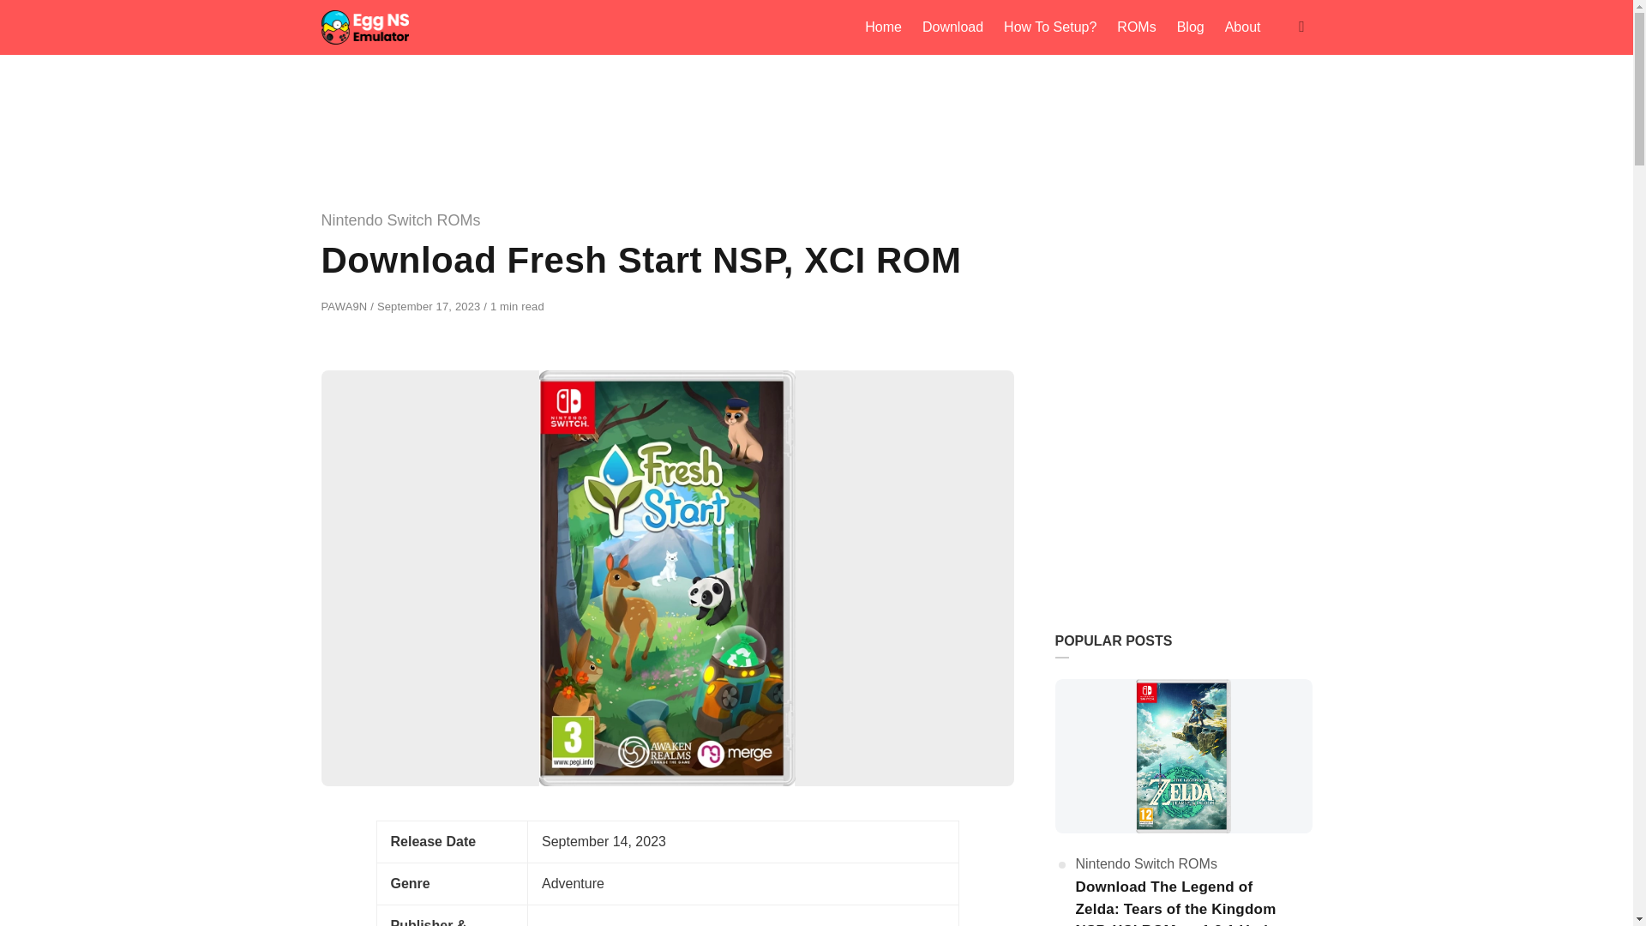 The image size is (1646, 926). I want to click on September 17, 2023, so click(430, 306).